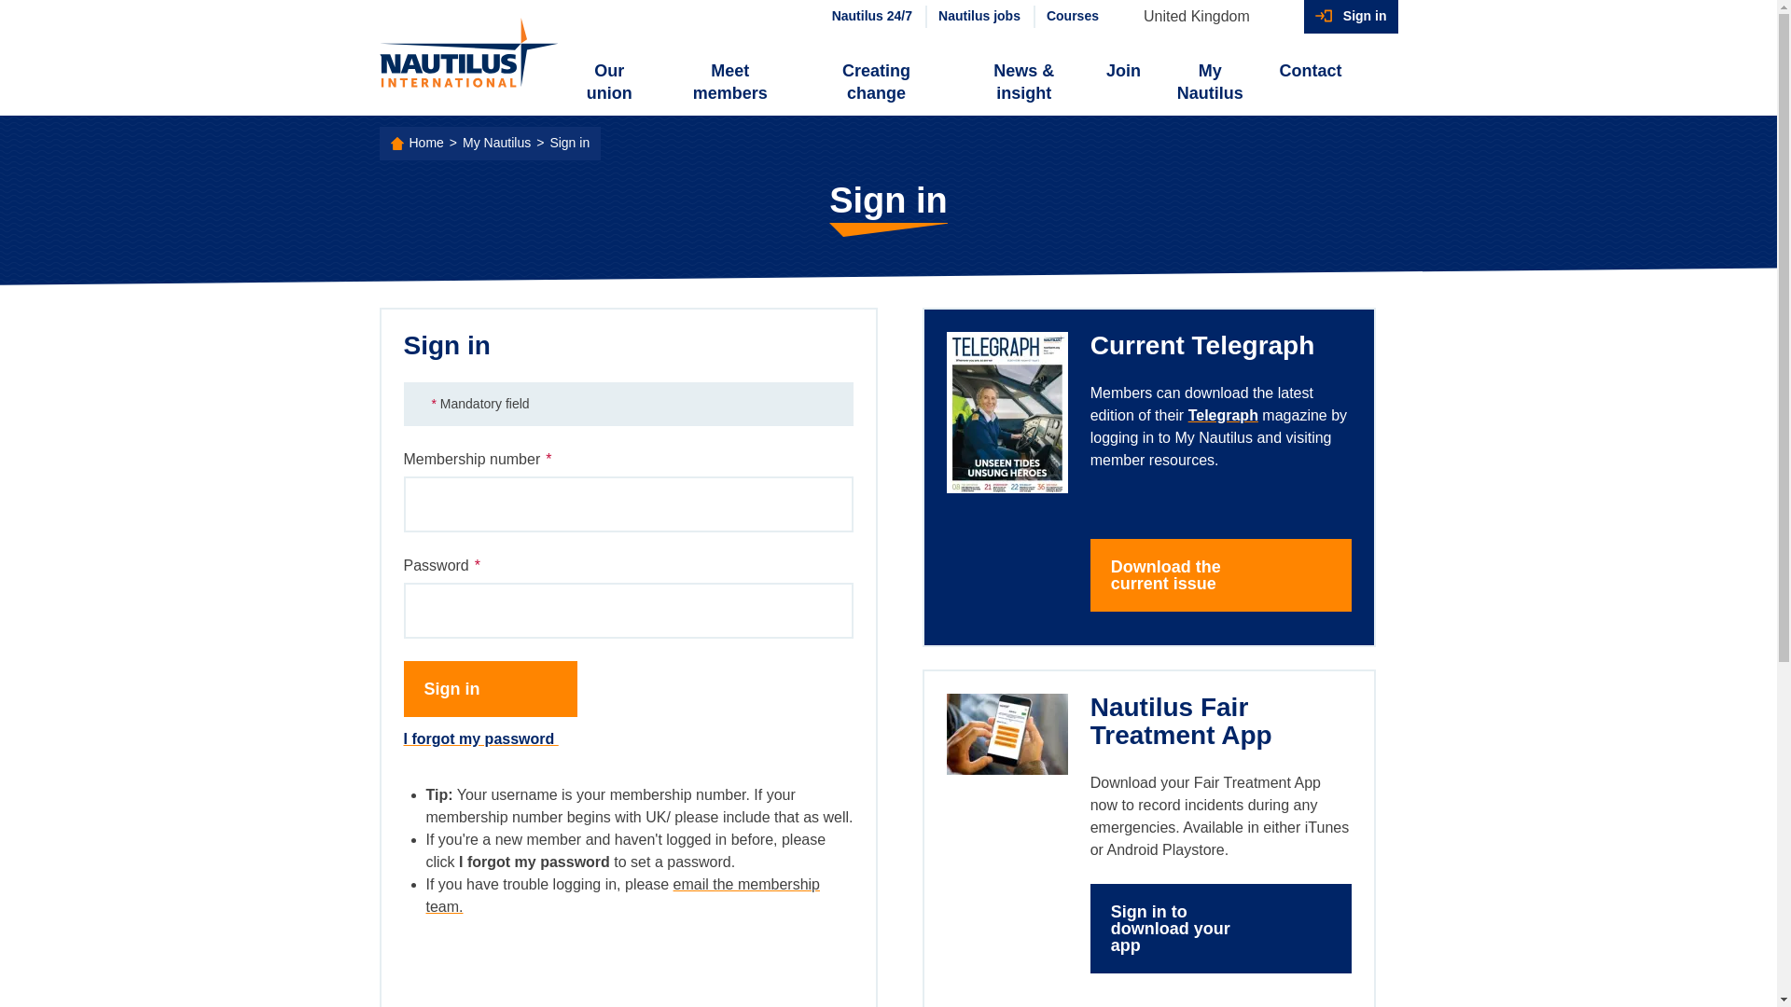 The width and height of the screenshot is (1791, 1007). I want to click on Contact, so click(1311, 71).